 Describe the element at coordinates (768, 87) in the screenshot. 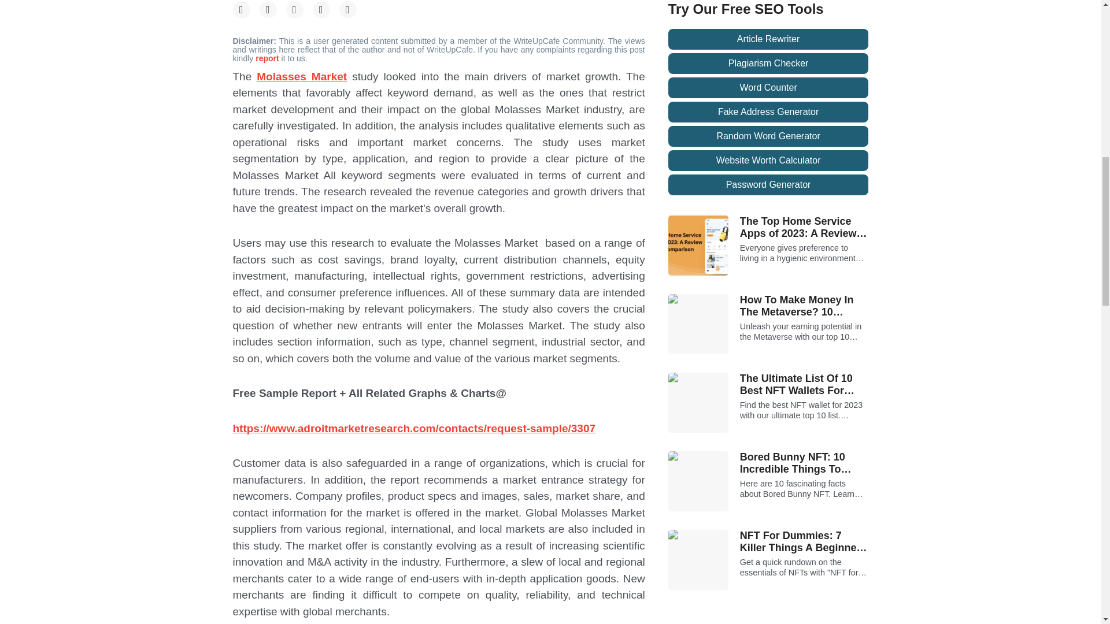

I see `Word Counter` at that location.